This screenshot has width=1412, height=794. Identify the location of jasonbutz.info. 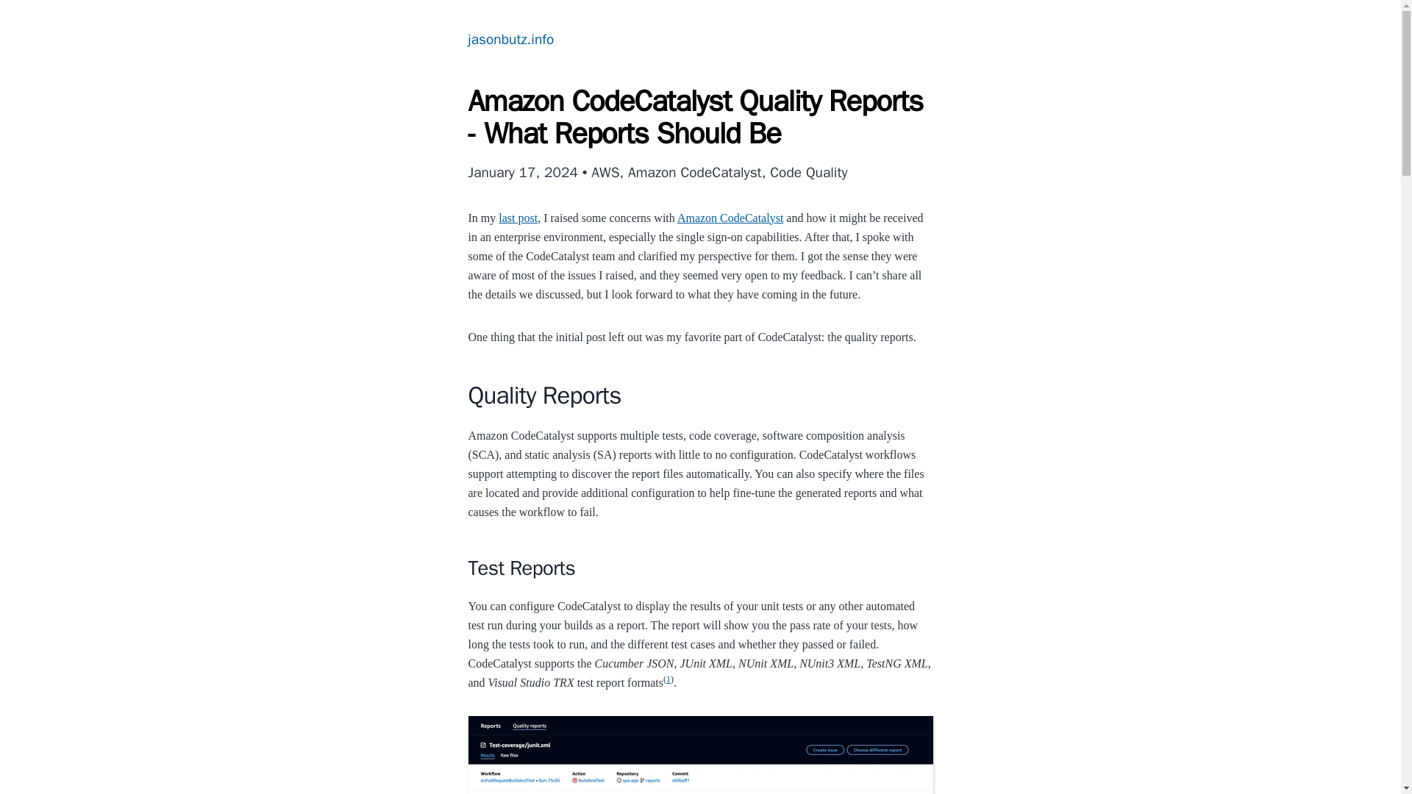
(510, 40).